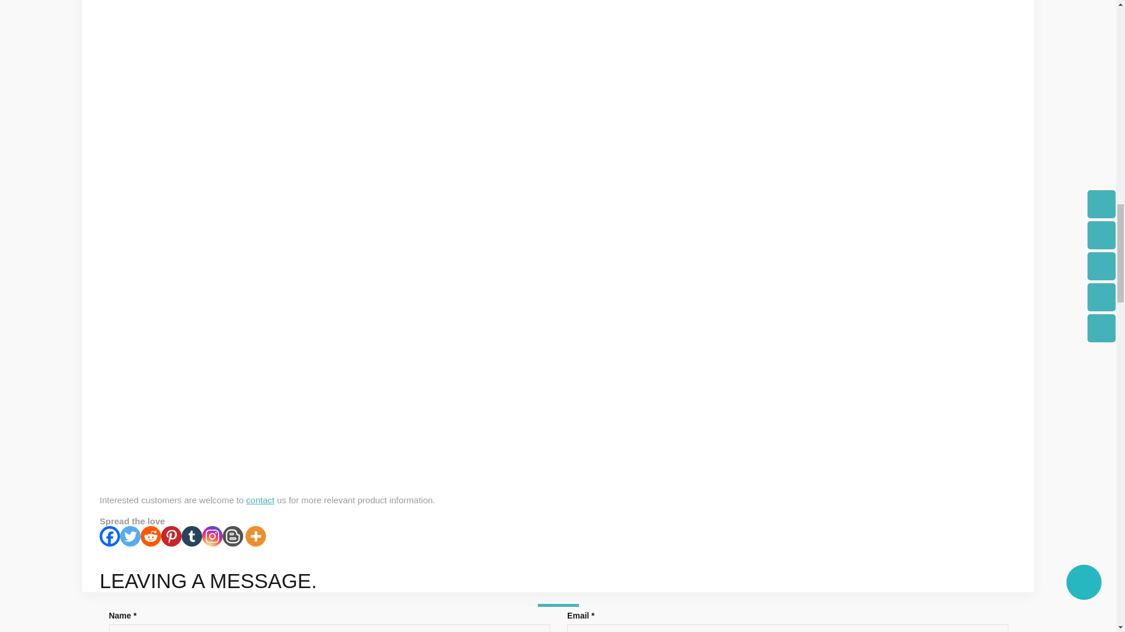  What do you see at coordinates (212, 536) in the screenshot?
I see `Instagram` at bounding box center [212, 536].